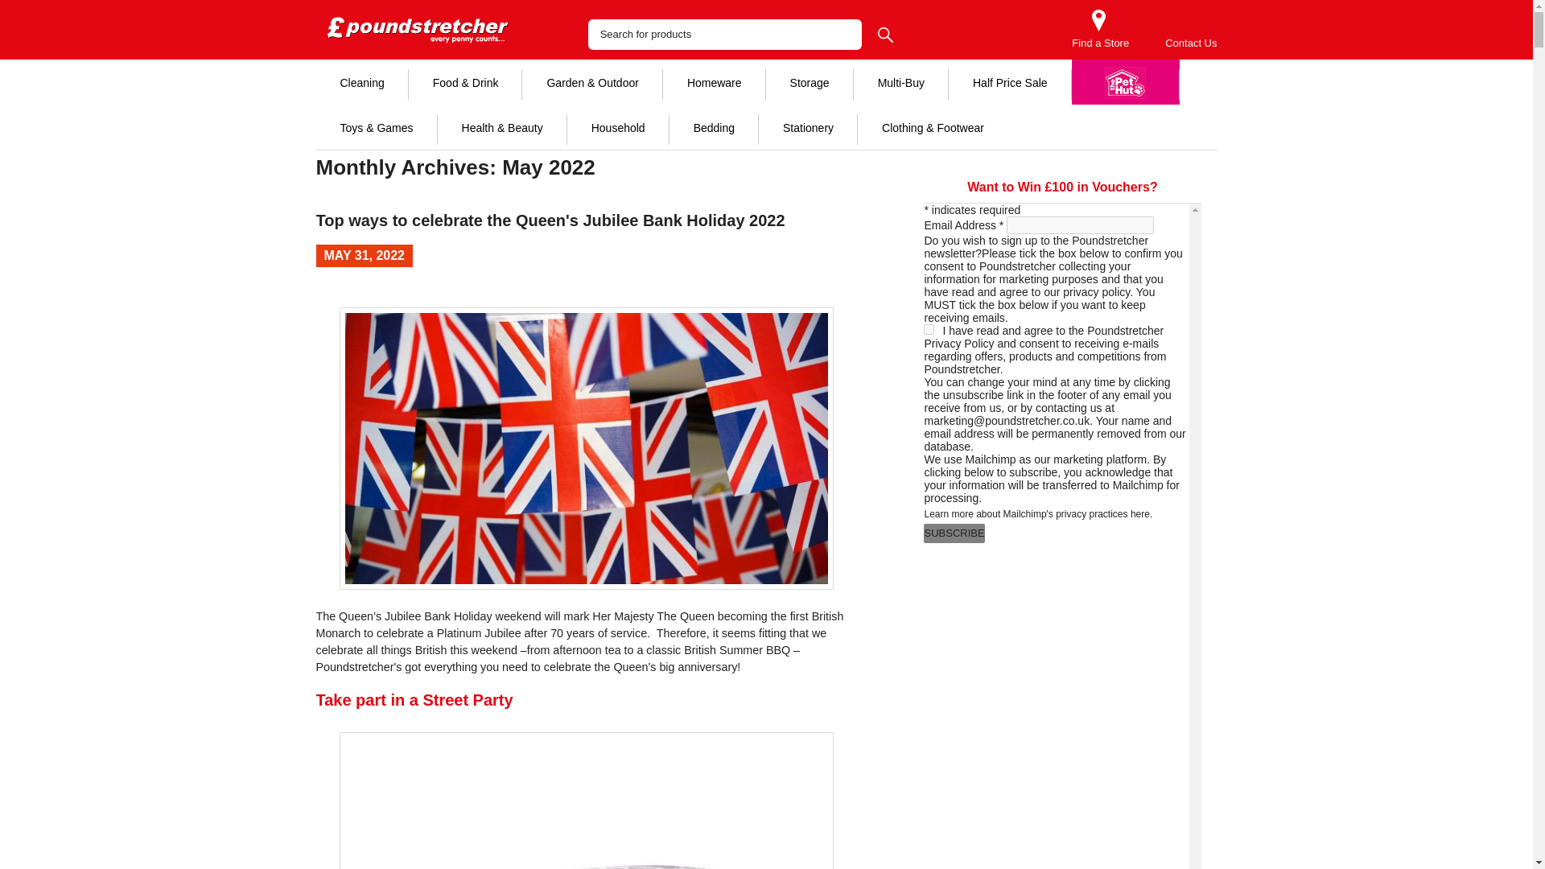 The width and height of the screenshot is (1545, 869). Describe the element at coordinates (1101, 43) in the screenshot. I see `Find a Store` at that location.